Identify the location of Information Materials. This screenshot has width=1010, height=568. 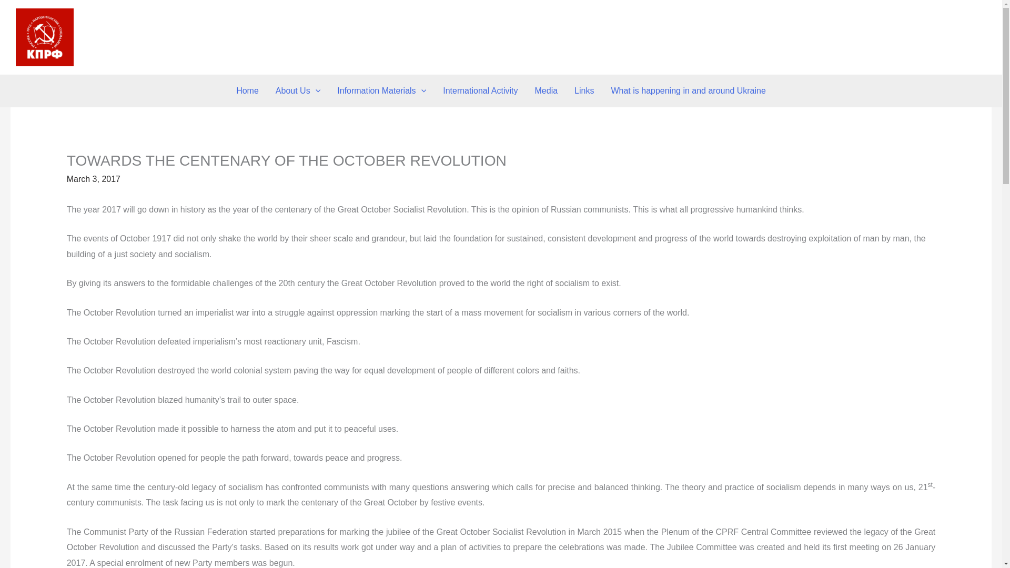
(381, 90).